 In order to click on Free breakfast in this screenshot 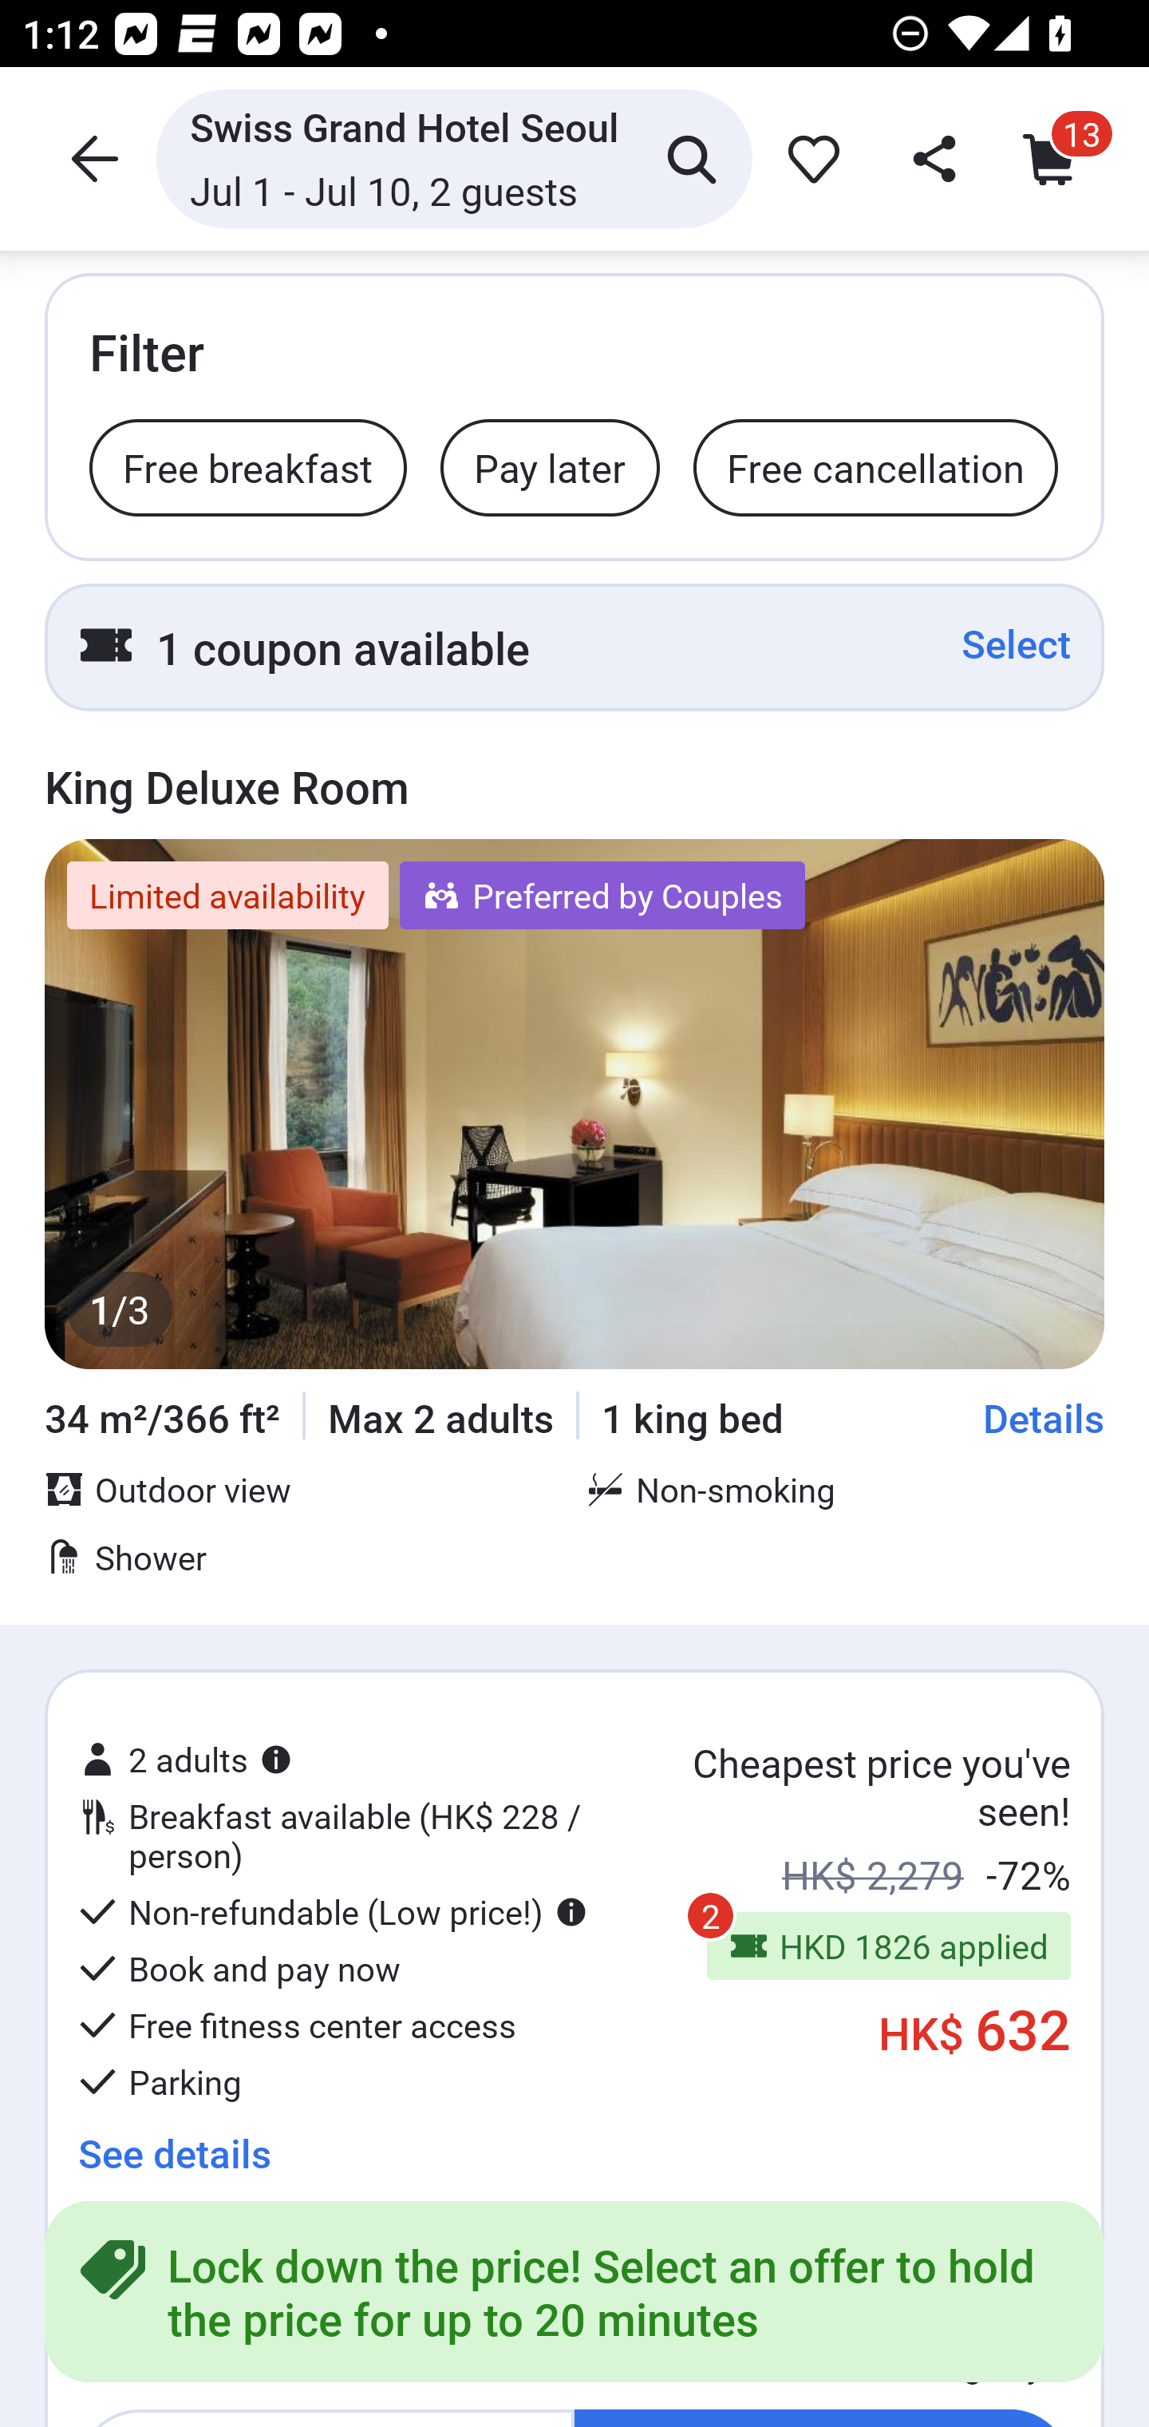, I will do `click(247, 466)`.